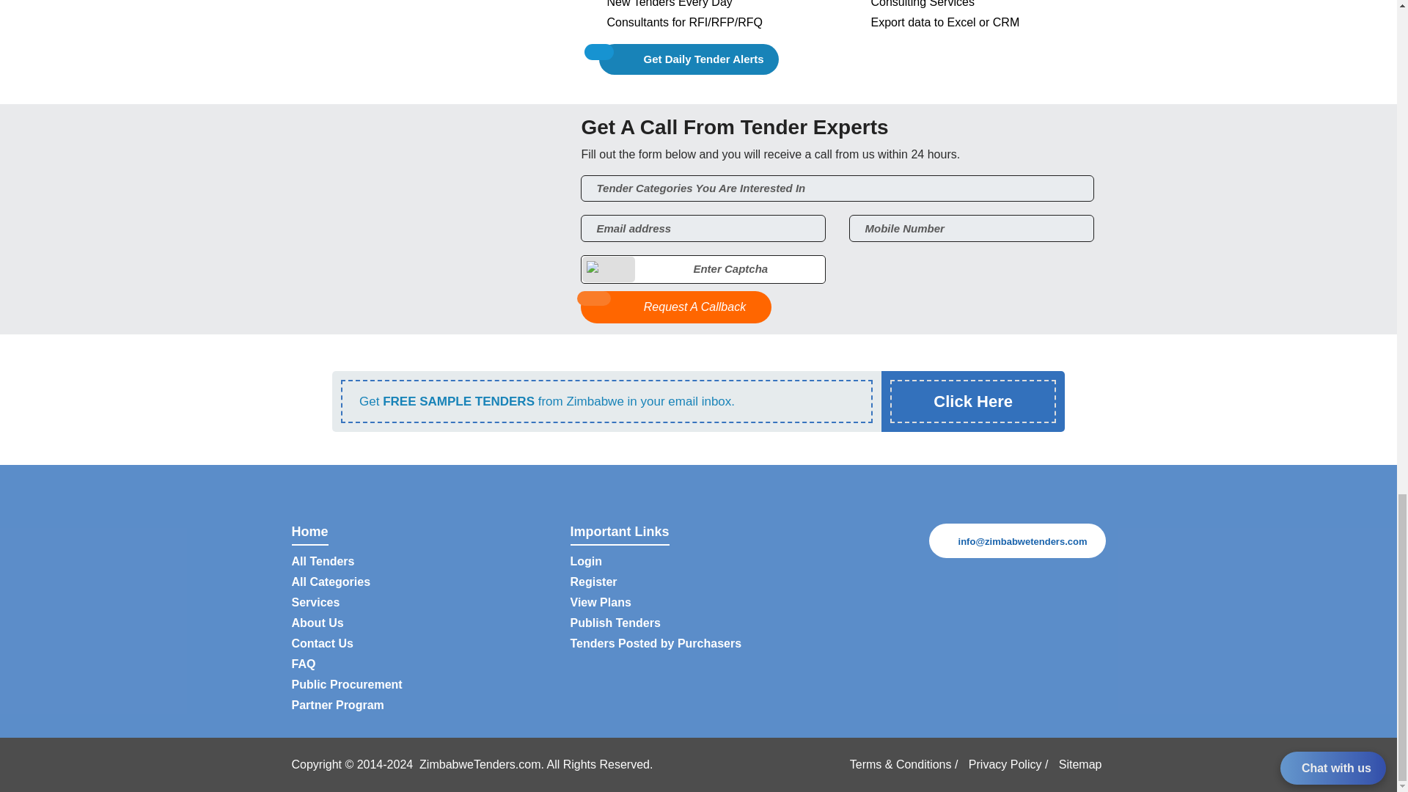 This screenshot has width=1408, height=792. I want to click on Services, so click(315, 603).